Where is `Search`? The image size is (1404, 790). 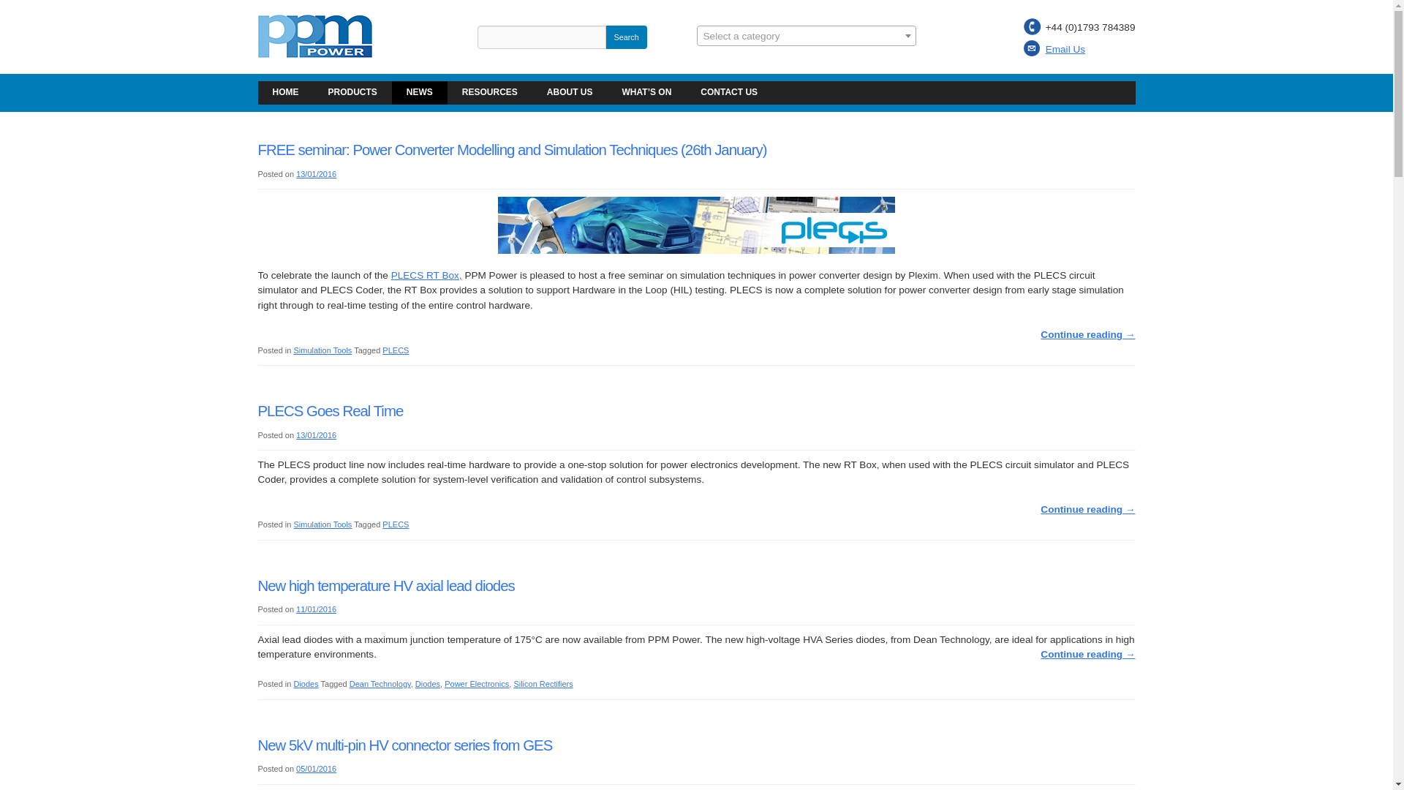
Search is located at coordinates (625, 37).